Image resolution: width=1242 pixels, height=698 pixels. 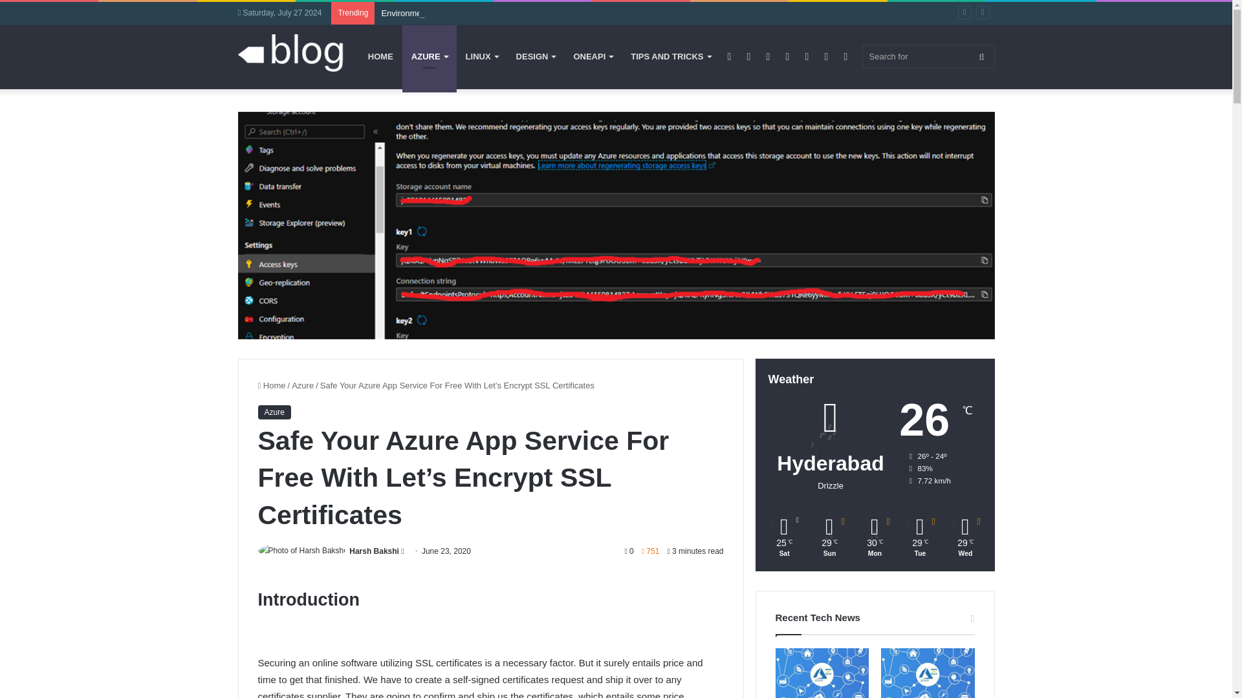 What do you see at coordinates (274, 412) in the screenshot?
I see `Azure` at bounding box center [274, 412].